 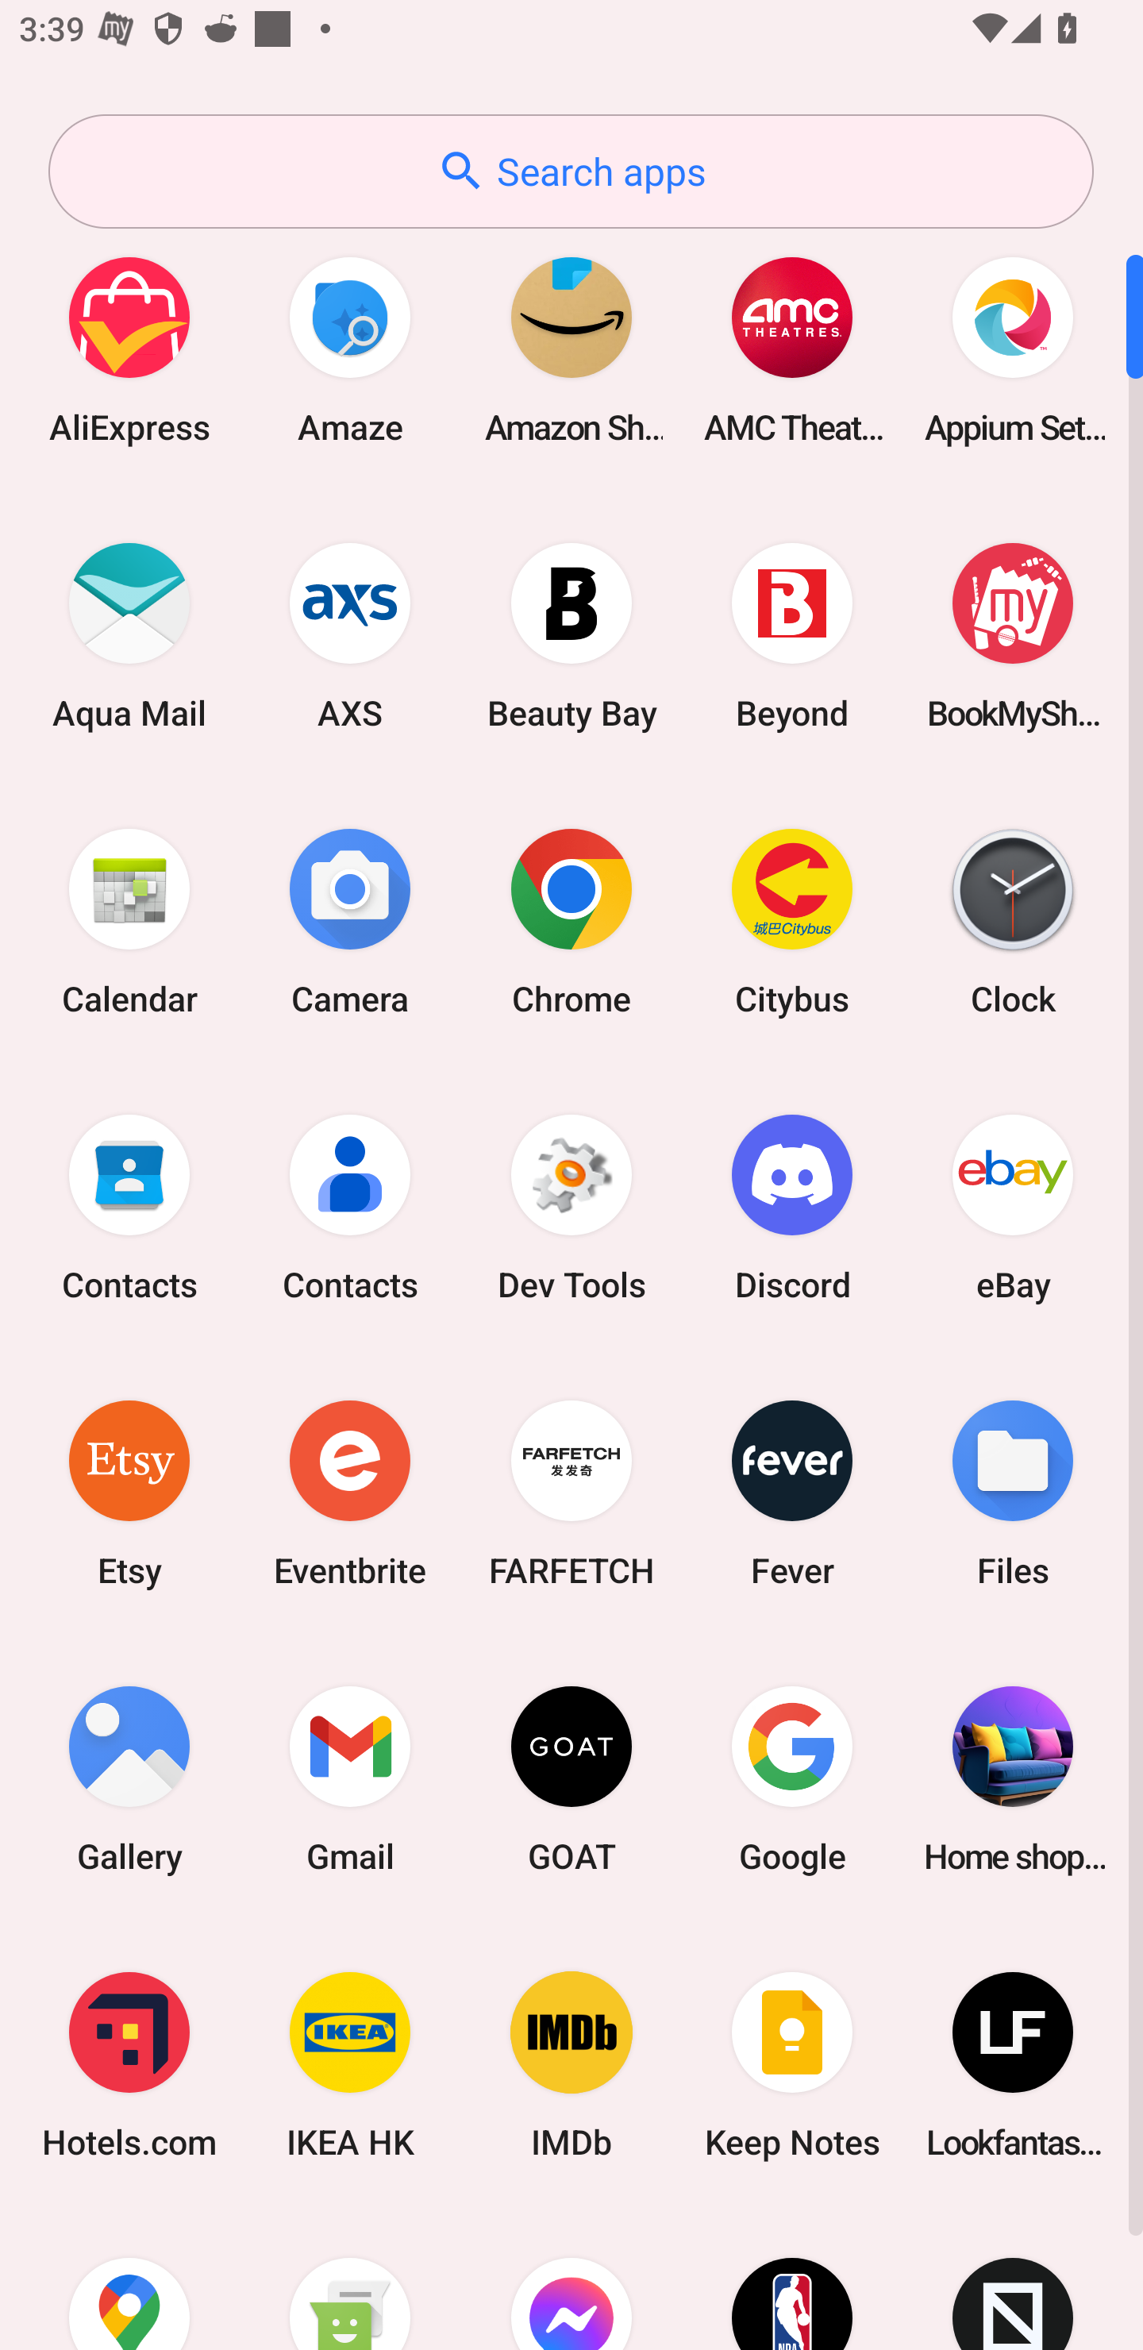 What do you see at coordinates (129, 2279) in the screenshot?
I see `Maps` at bounding box center [129, 2279].